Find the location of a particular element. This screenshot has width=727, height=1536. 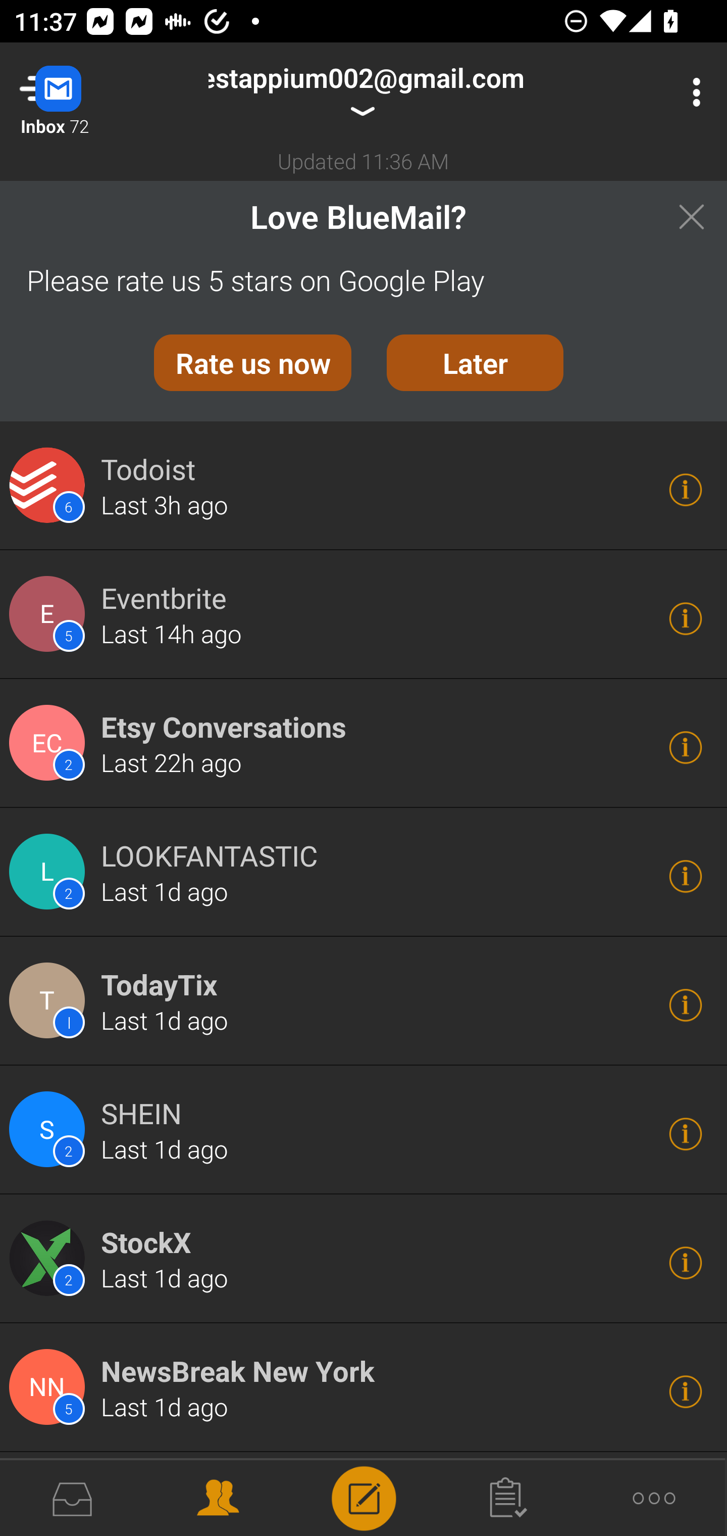

2 is located at coordinates (49, 743).